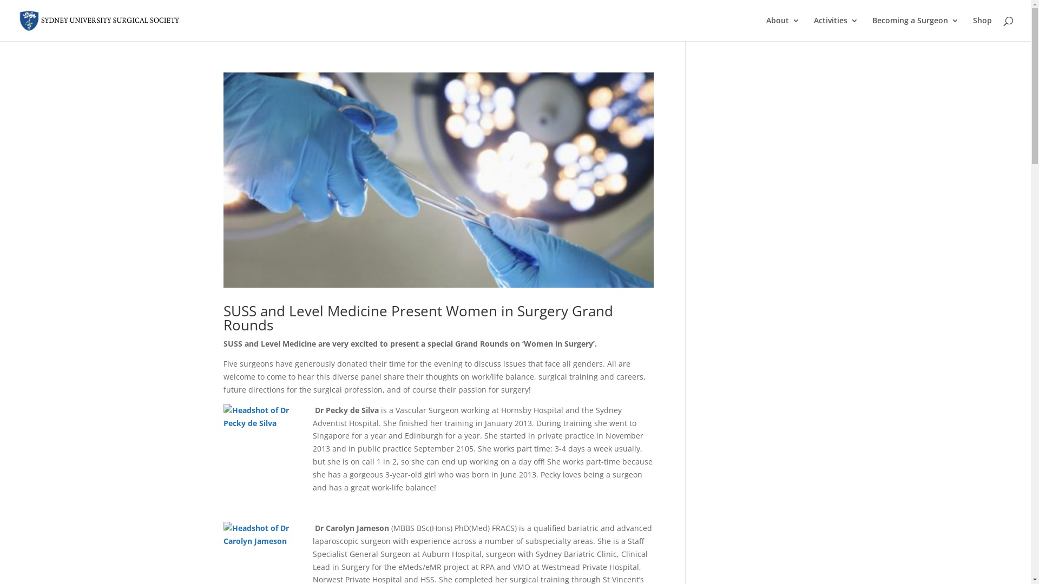 Image resolution: width=1039 pixels, height=584 pixels. I want to click on Shop, so click(983, 29).